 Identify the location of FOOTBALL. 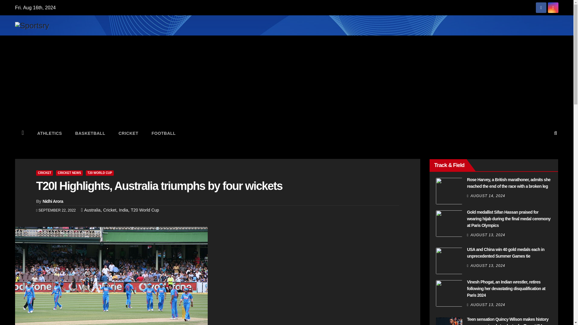
(163, 133).